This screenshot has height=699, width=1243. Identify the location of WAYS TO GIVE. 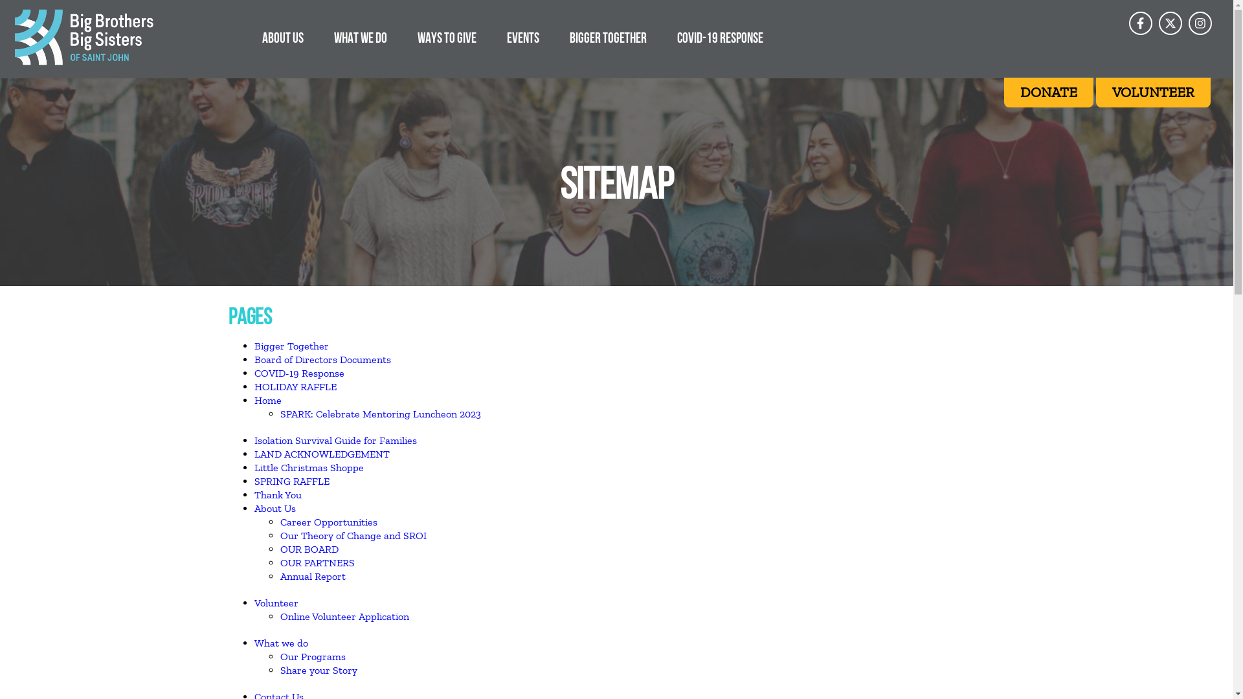
(447, 38).